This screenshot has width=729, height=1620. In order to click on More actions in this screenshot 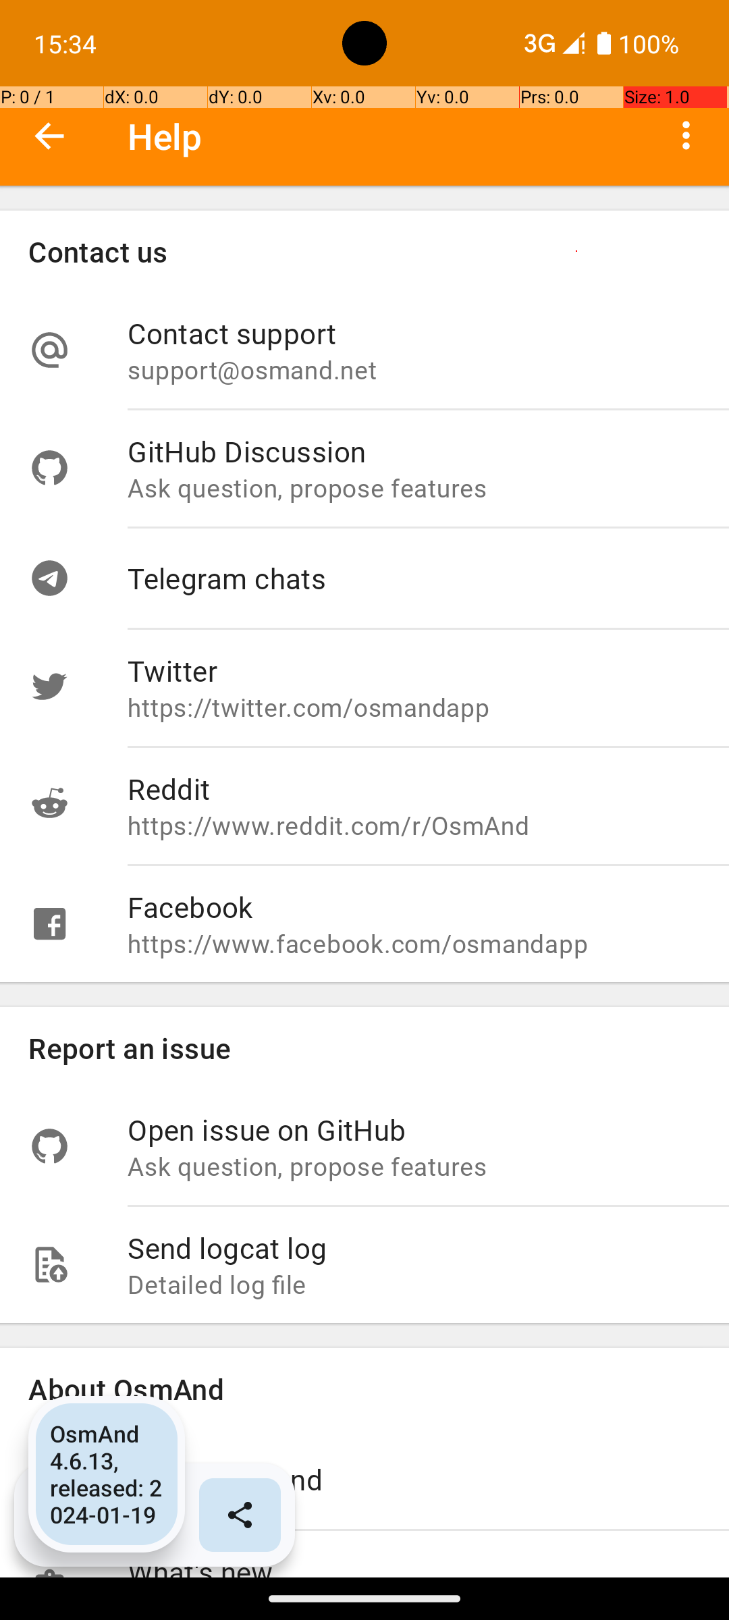, I will do `click(686, 136)`.